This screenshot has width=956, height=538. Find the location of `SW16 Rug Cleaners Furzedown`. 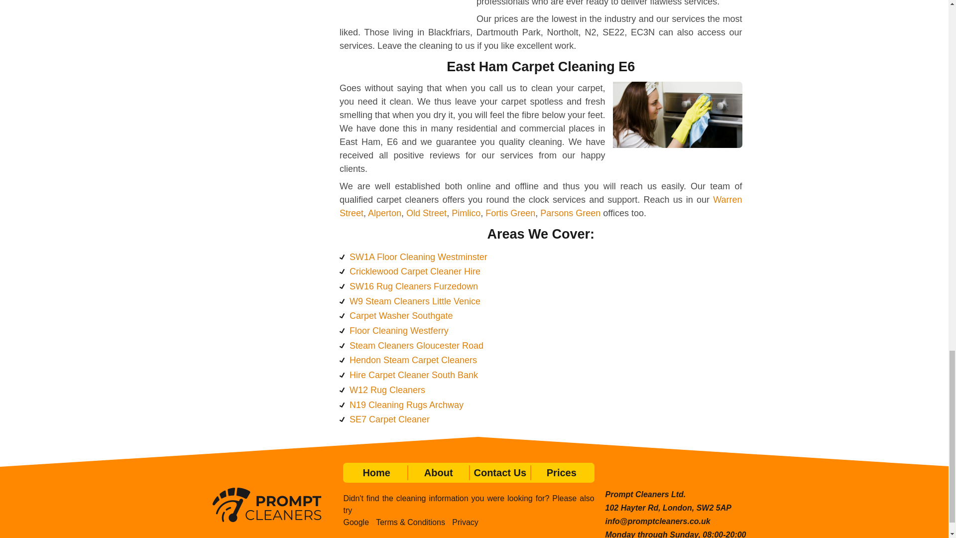

SW16 Rug Cleaners Furzedown is located at coordinates (414, 286).